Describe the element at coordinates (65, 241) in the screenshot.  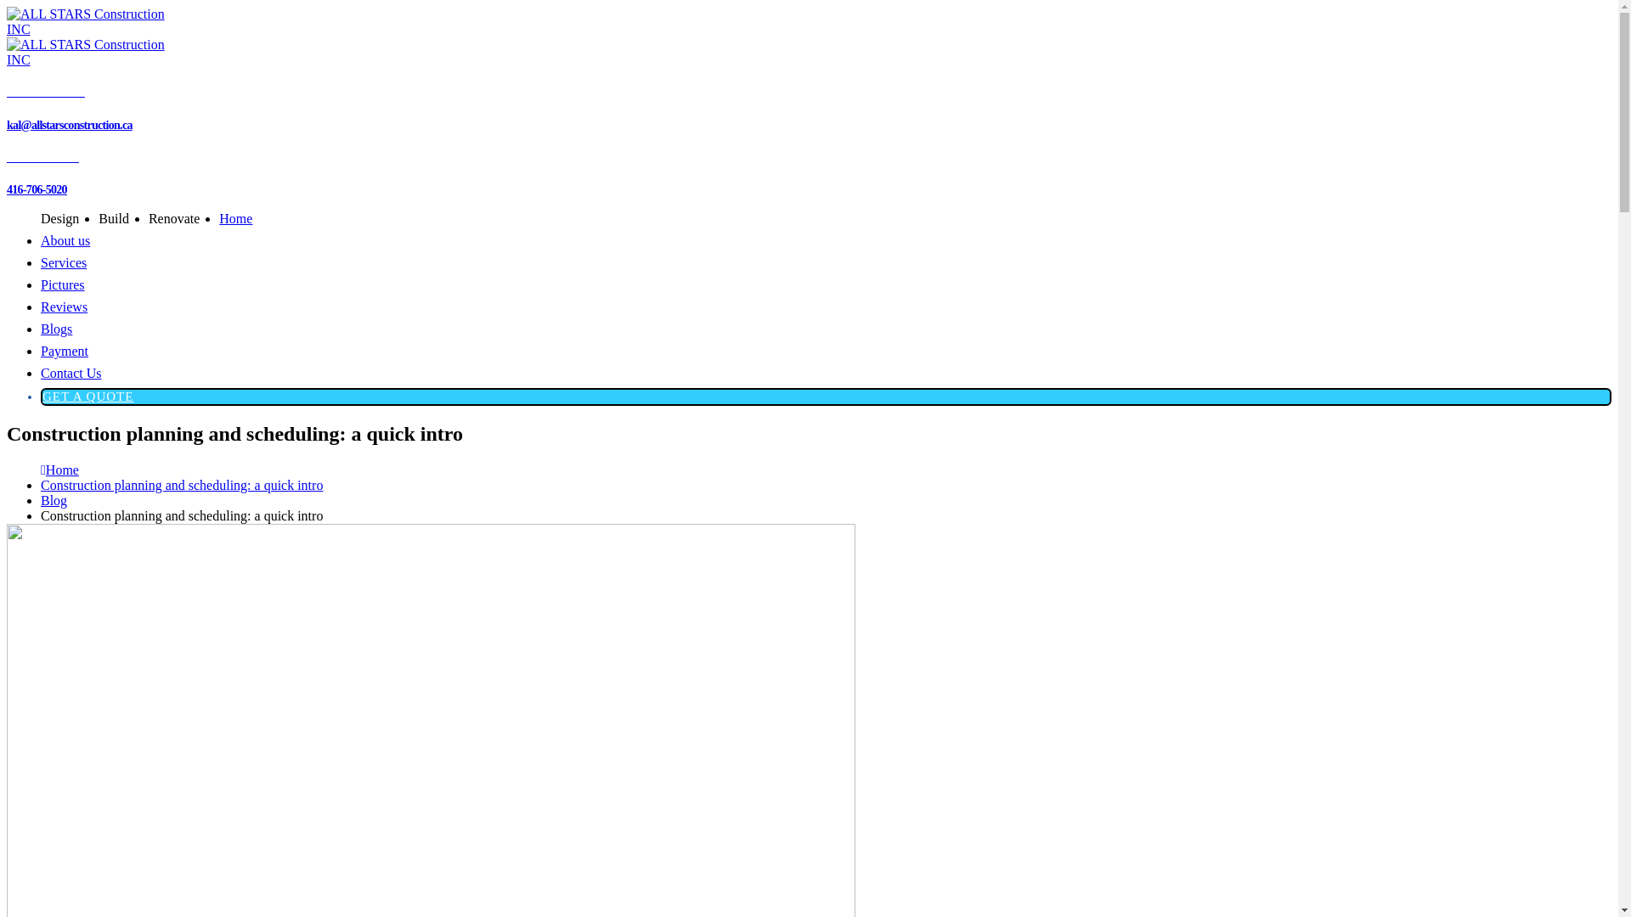
I see `About us` at that location.